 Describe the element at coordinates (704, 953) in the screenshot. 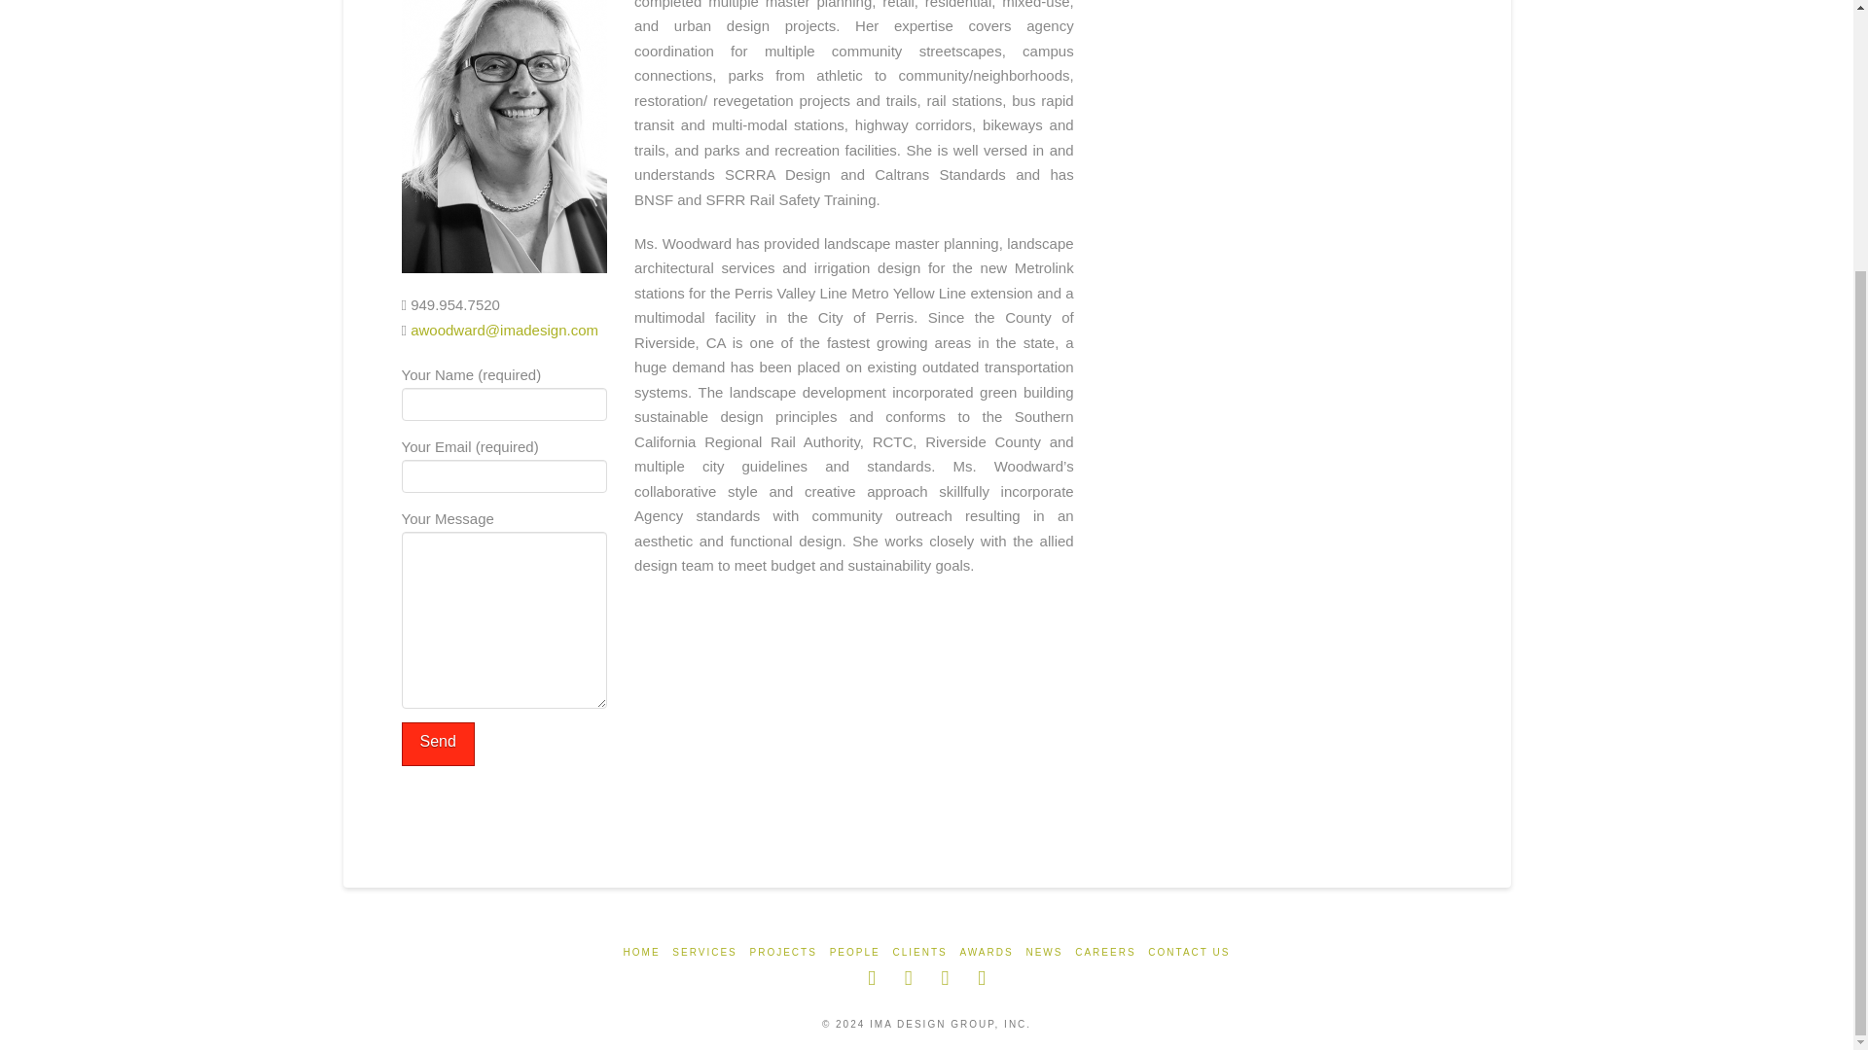

I see `SERVICES` at that location.